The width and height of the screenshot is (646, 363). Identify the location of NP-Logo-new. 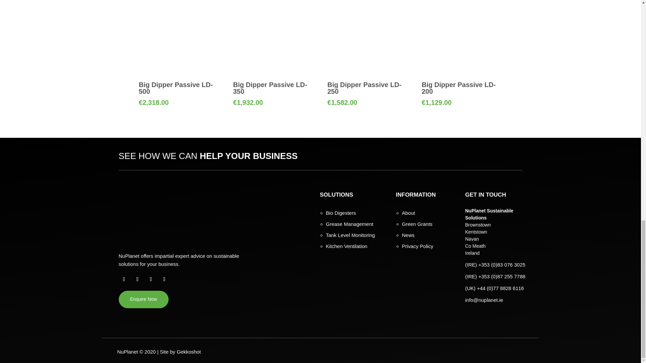
(137, 217).